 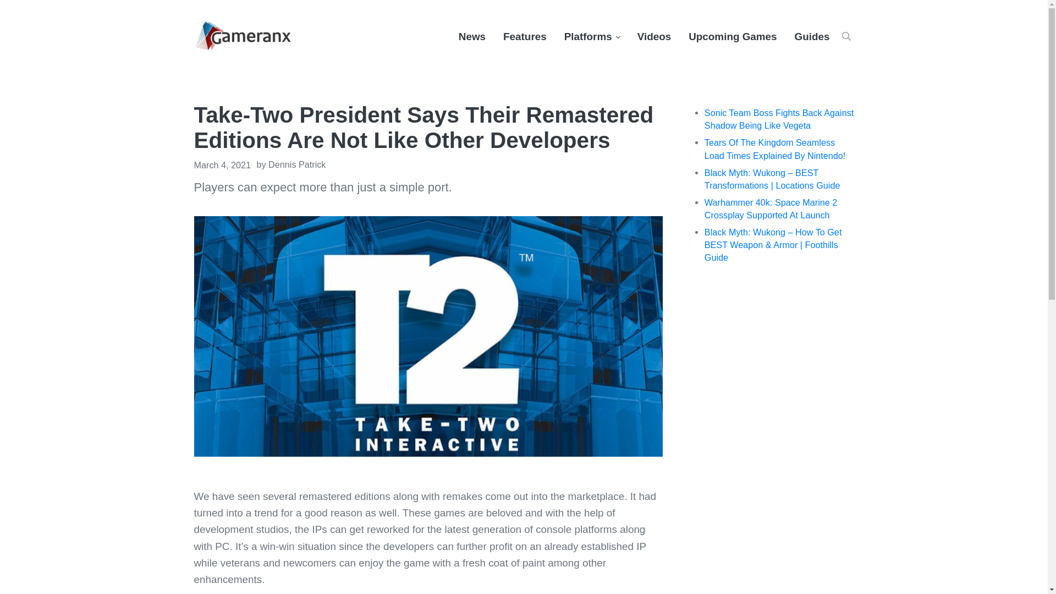 I want to click on Guides, so click(x=812, y=36).